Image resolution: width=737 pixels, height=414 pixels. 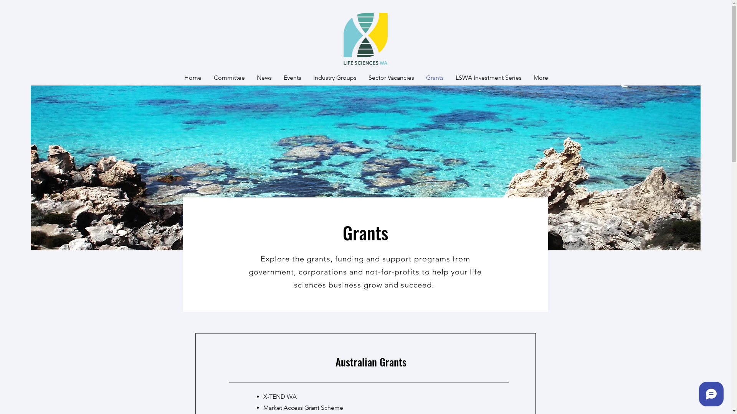 I want to click on Market Access Grant Scheme , so click(x=304, y=408).